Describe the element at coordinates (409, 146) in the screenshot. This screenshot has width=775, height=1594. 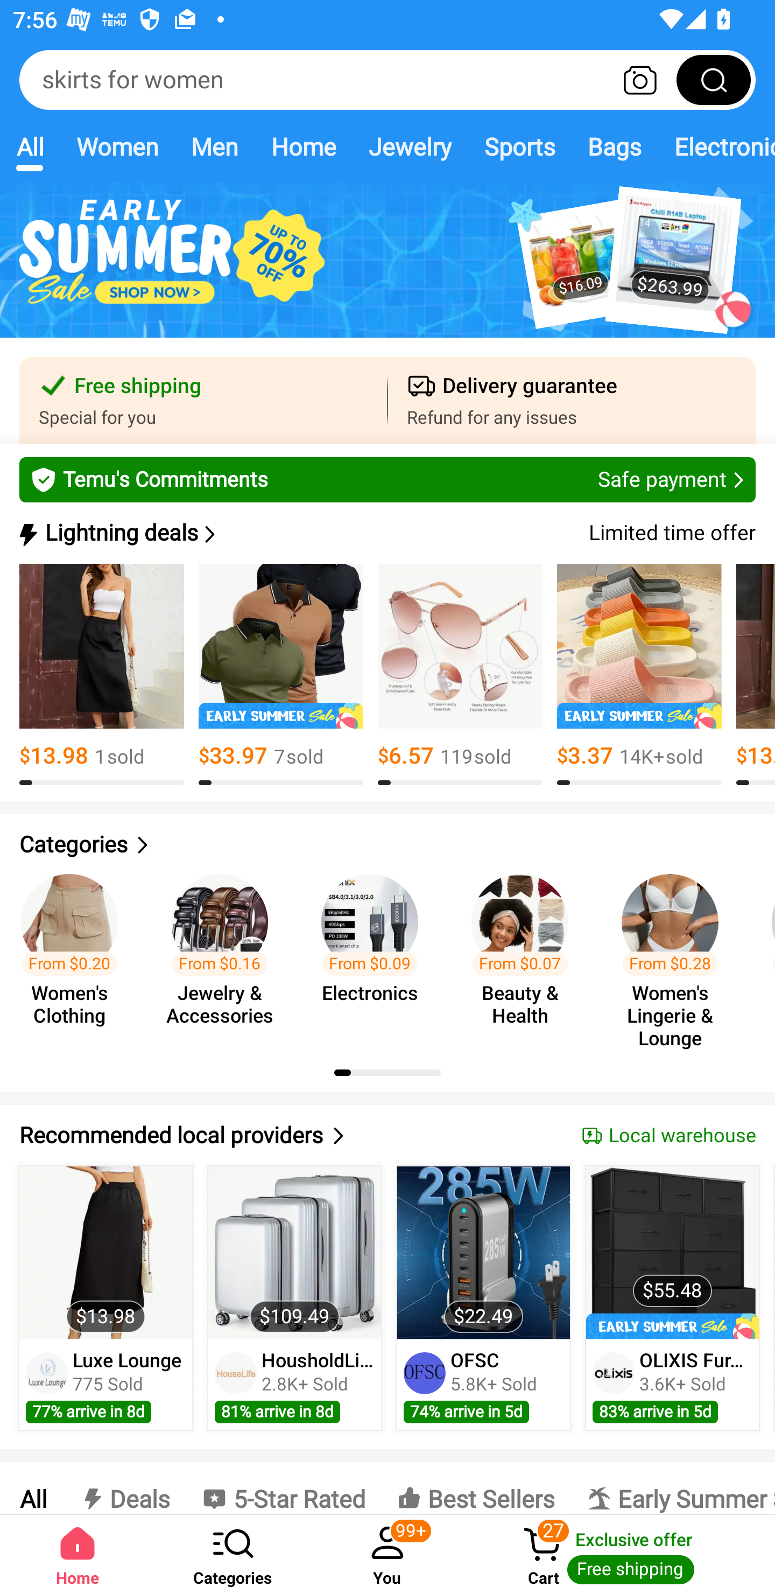
I see `Jewelry` at that location.